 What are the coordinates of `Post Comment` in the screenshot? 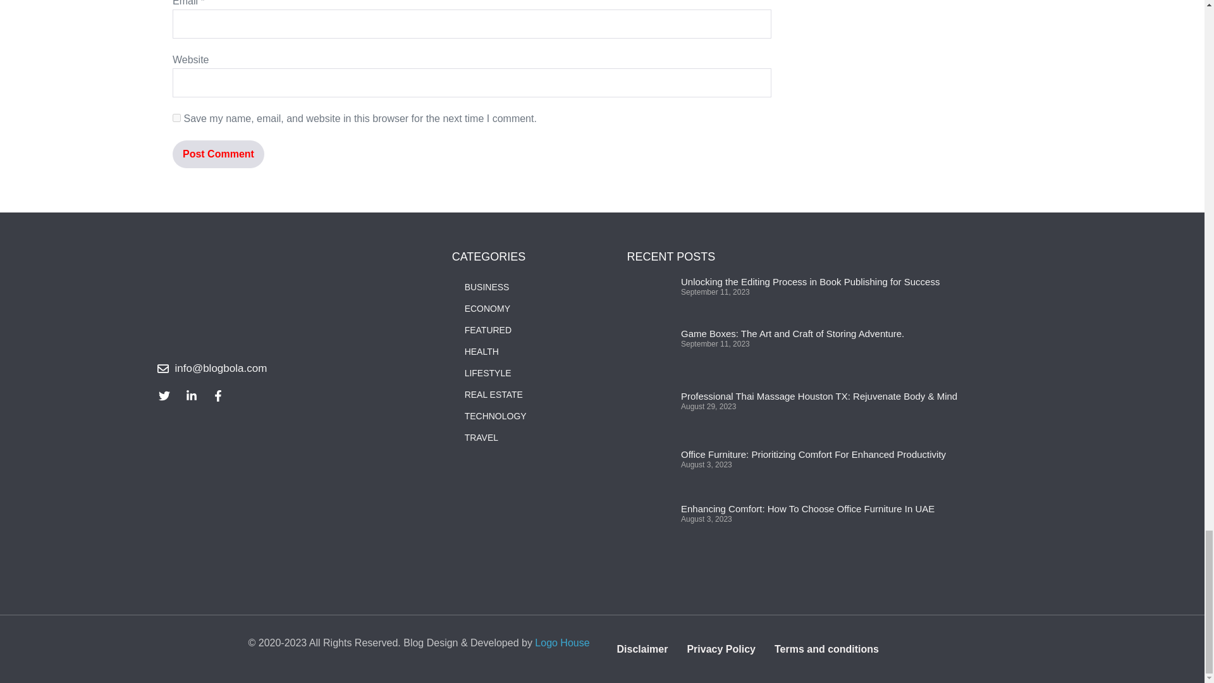 It's located at (218, 154).